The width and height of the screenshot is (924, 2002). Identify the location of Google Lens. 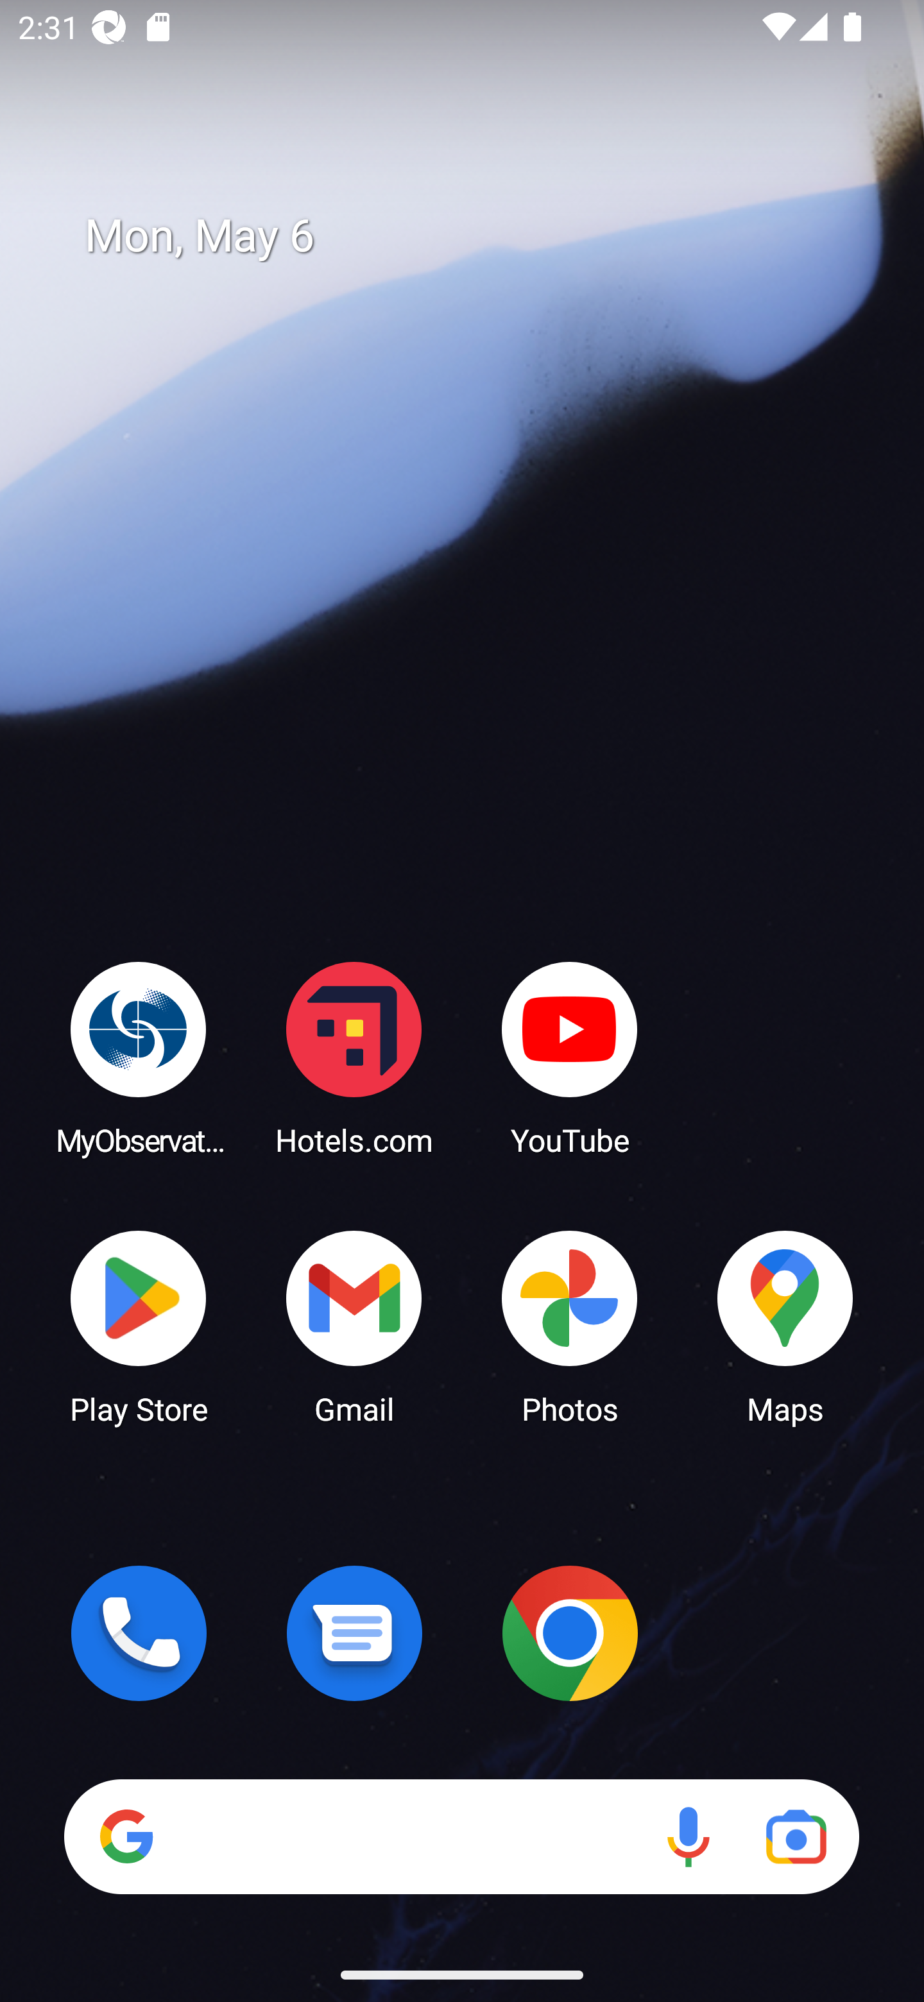
(796, 1836).